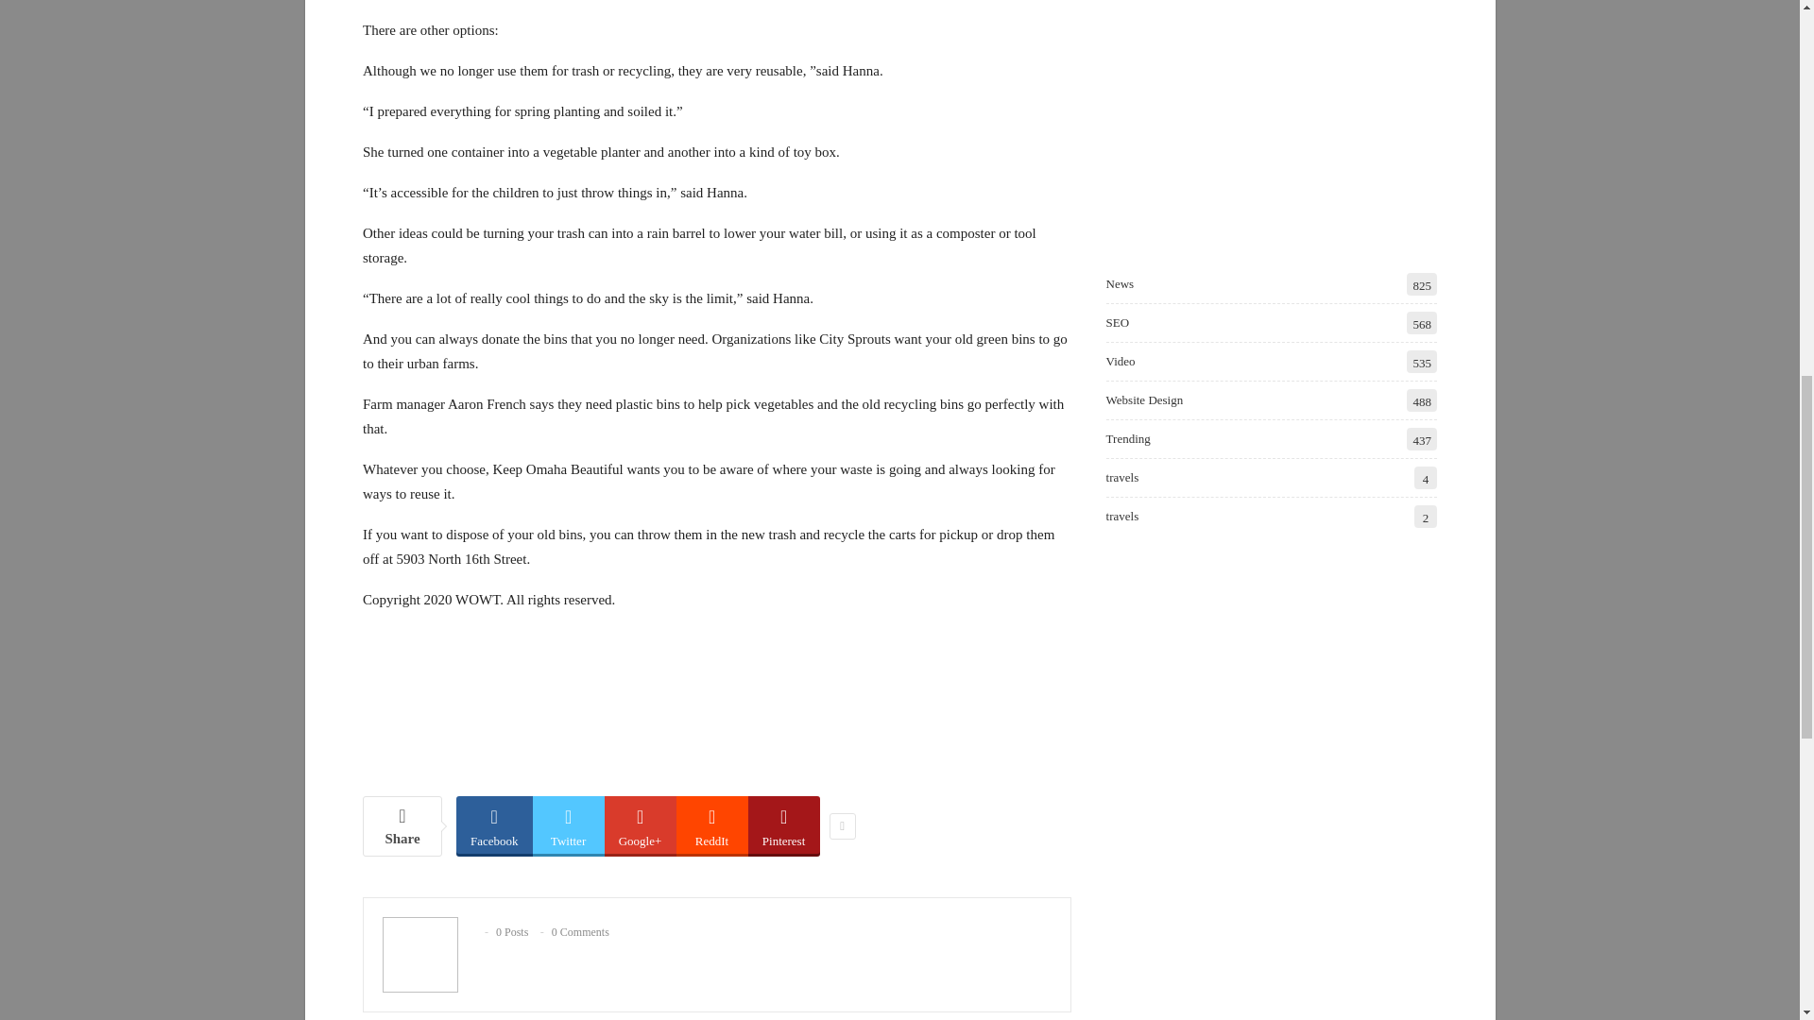  Describe the element at coordinates (712, 824) in the screenshot. I see `ReddIt` at that location.